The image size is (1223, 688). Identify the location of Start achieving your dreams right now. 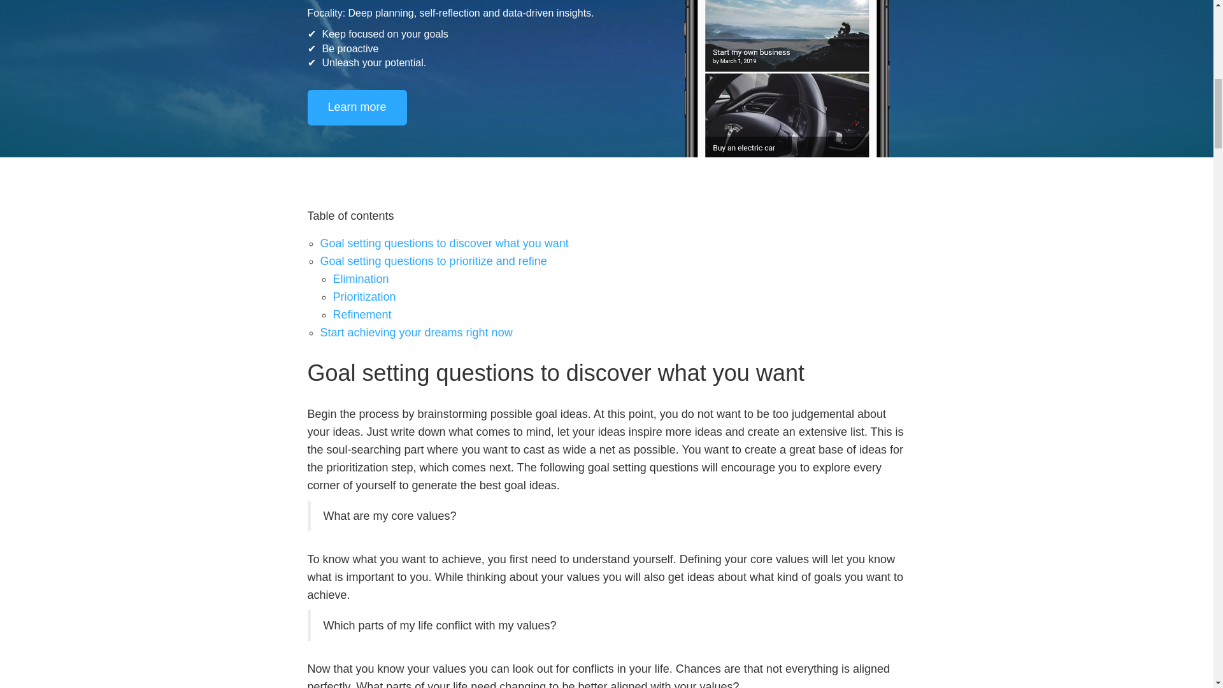
(415, 333).